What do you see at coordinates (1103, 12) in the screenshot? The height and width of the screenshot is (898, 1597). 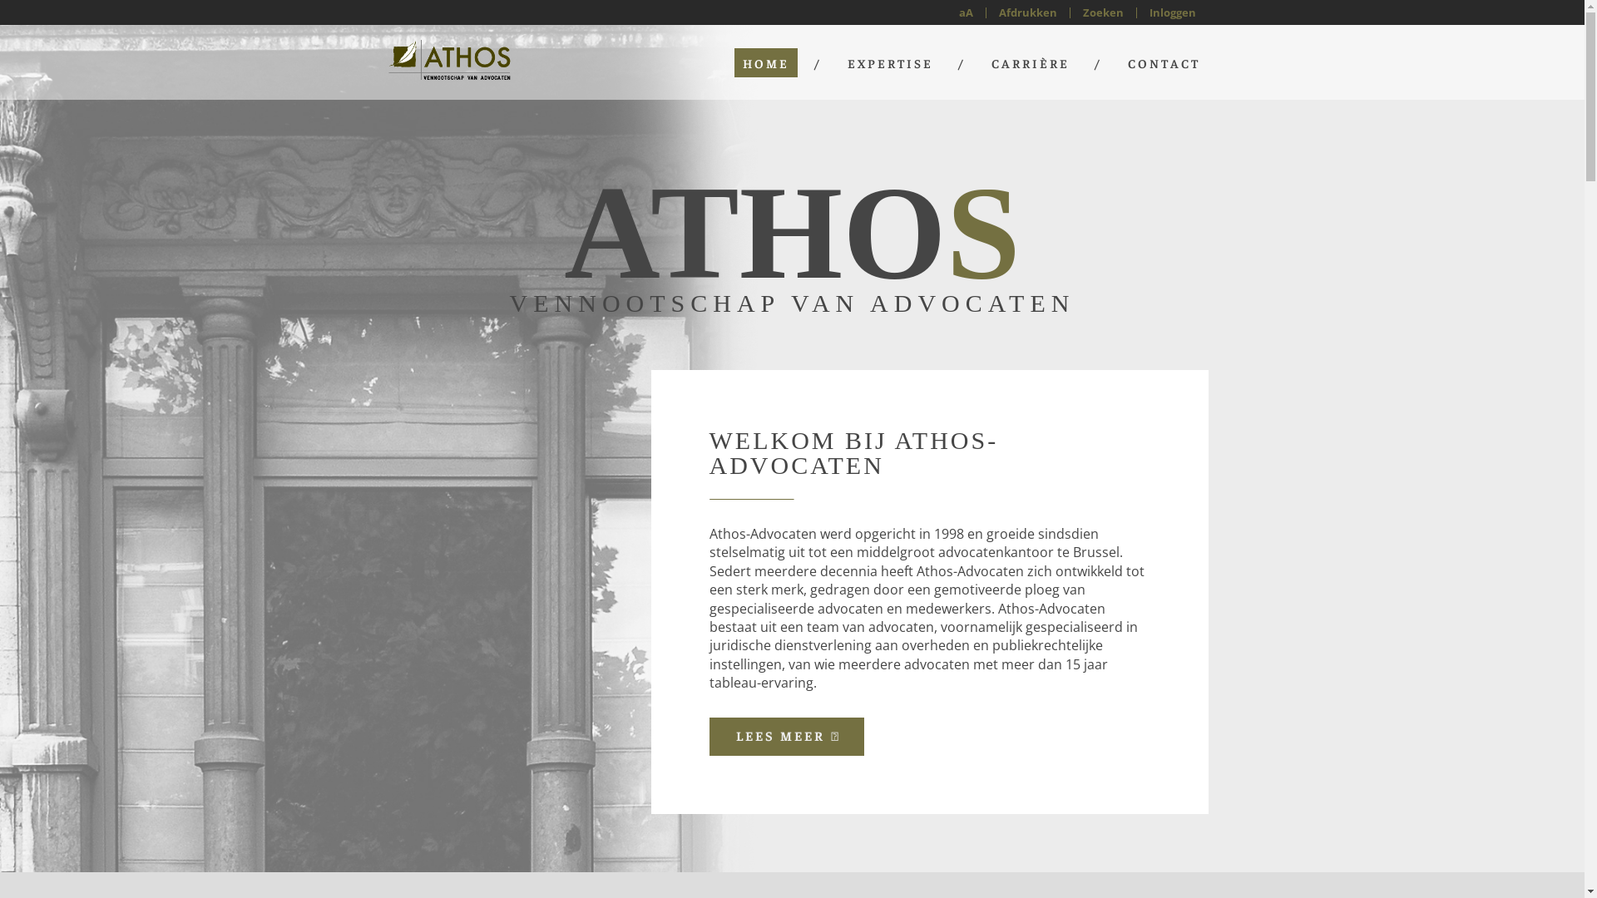 I see `Zoeken` at bounding box center [1103, 12].